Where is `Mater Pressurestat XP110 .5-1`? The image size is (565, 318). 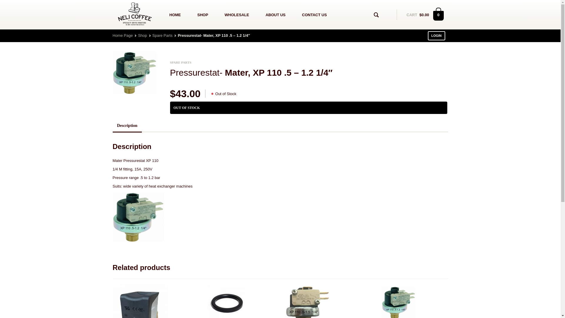
Mater Pressurestat XP110 .5-1 is located at coordinates (134, 72).